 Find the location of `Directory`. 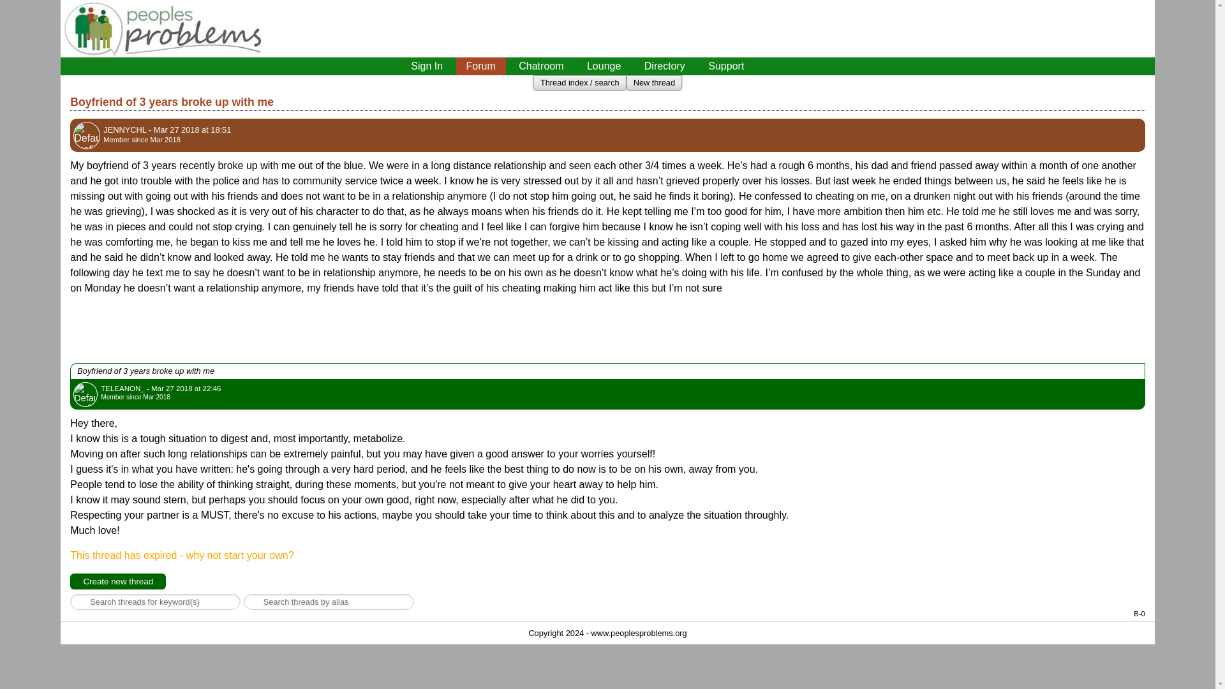

Directory is located at coordinates (665, 66).